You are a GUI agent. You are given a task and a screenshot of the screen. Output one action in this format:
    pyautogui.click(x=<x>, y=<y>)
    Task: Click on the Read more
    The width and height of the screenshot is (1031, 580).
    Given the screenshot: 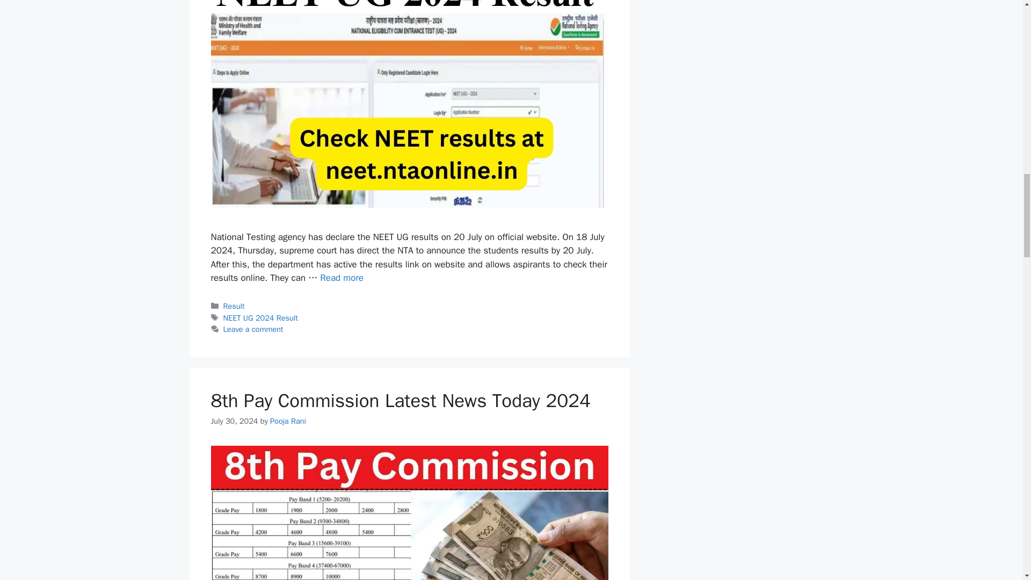 What is the action you would take?
    pyautogui.click(x=342, y=278)
    